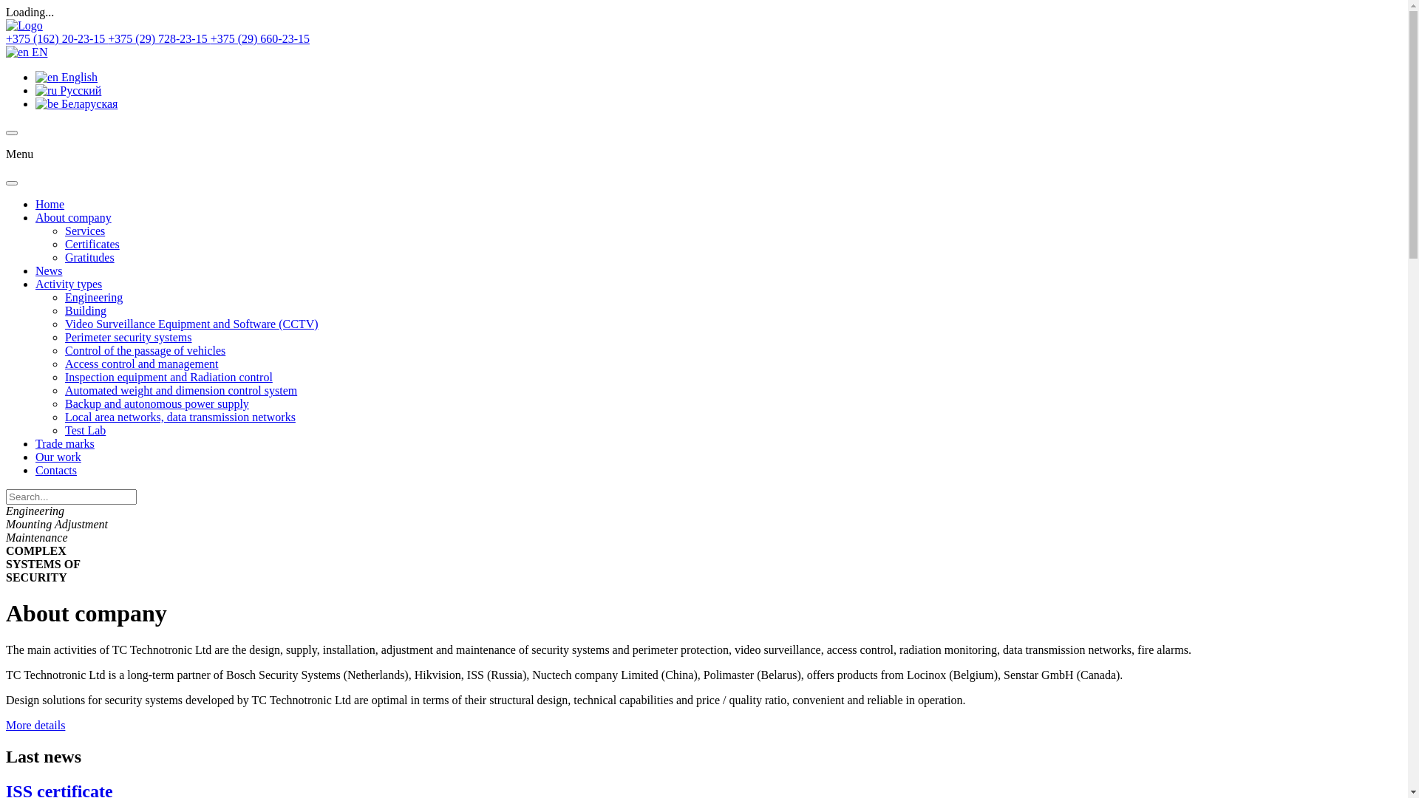 This screenshot has height=798, width=1419. I want to click on Automated weight and dimension control system, so click(181, 390).